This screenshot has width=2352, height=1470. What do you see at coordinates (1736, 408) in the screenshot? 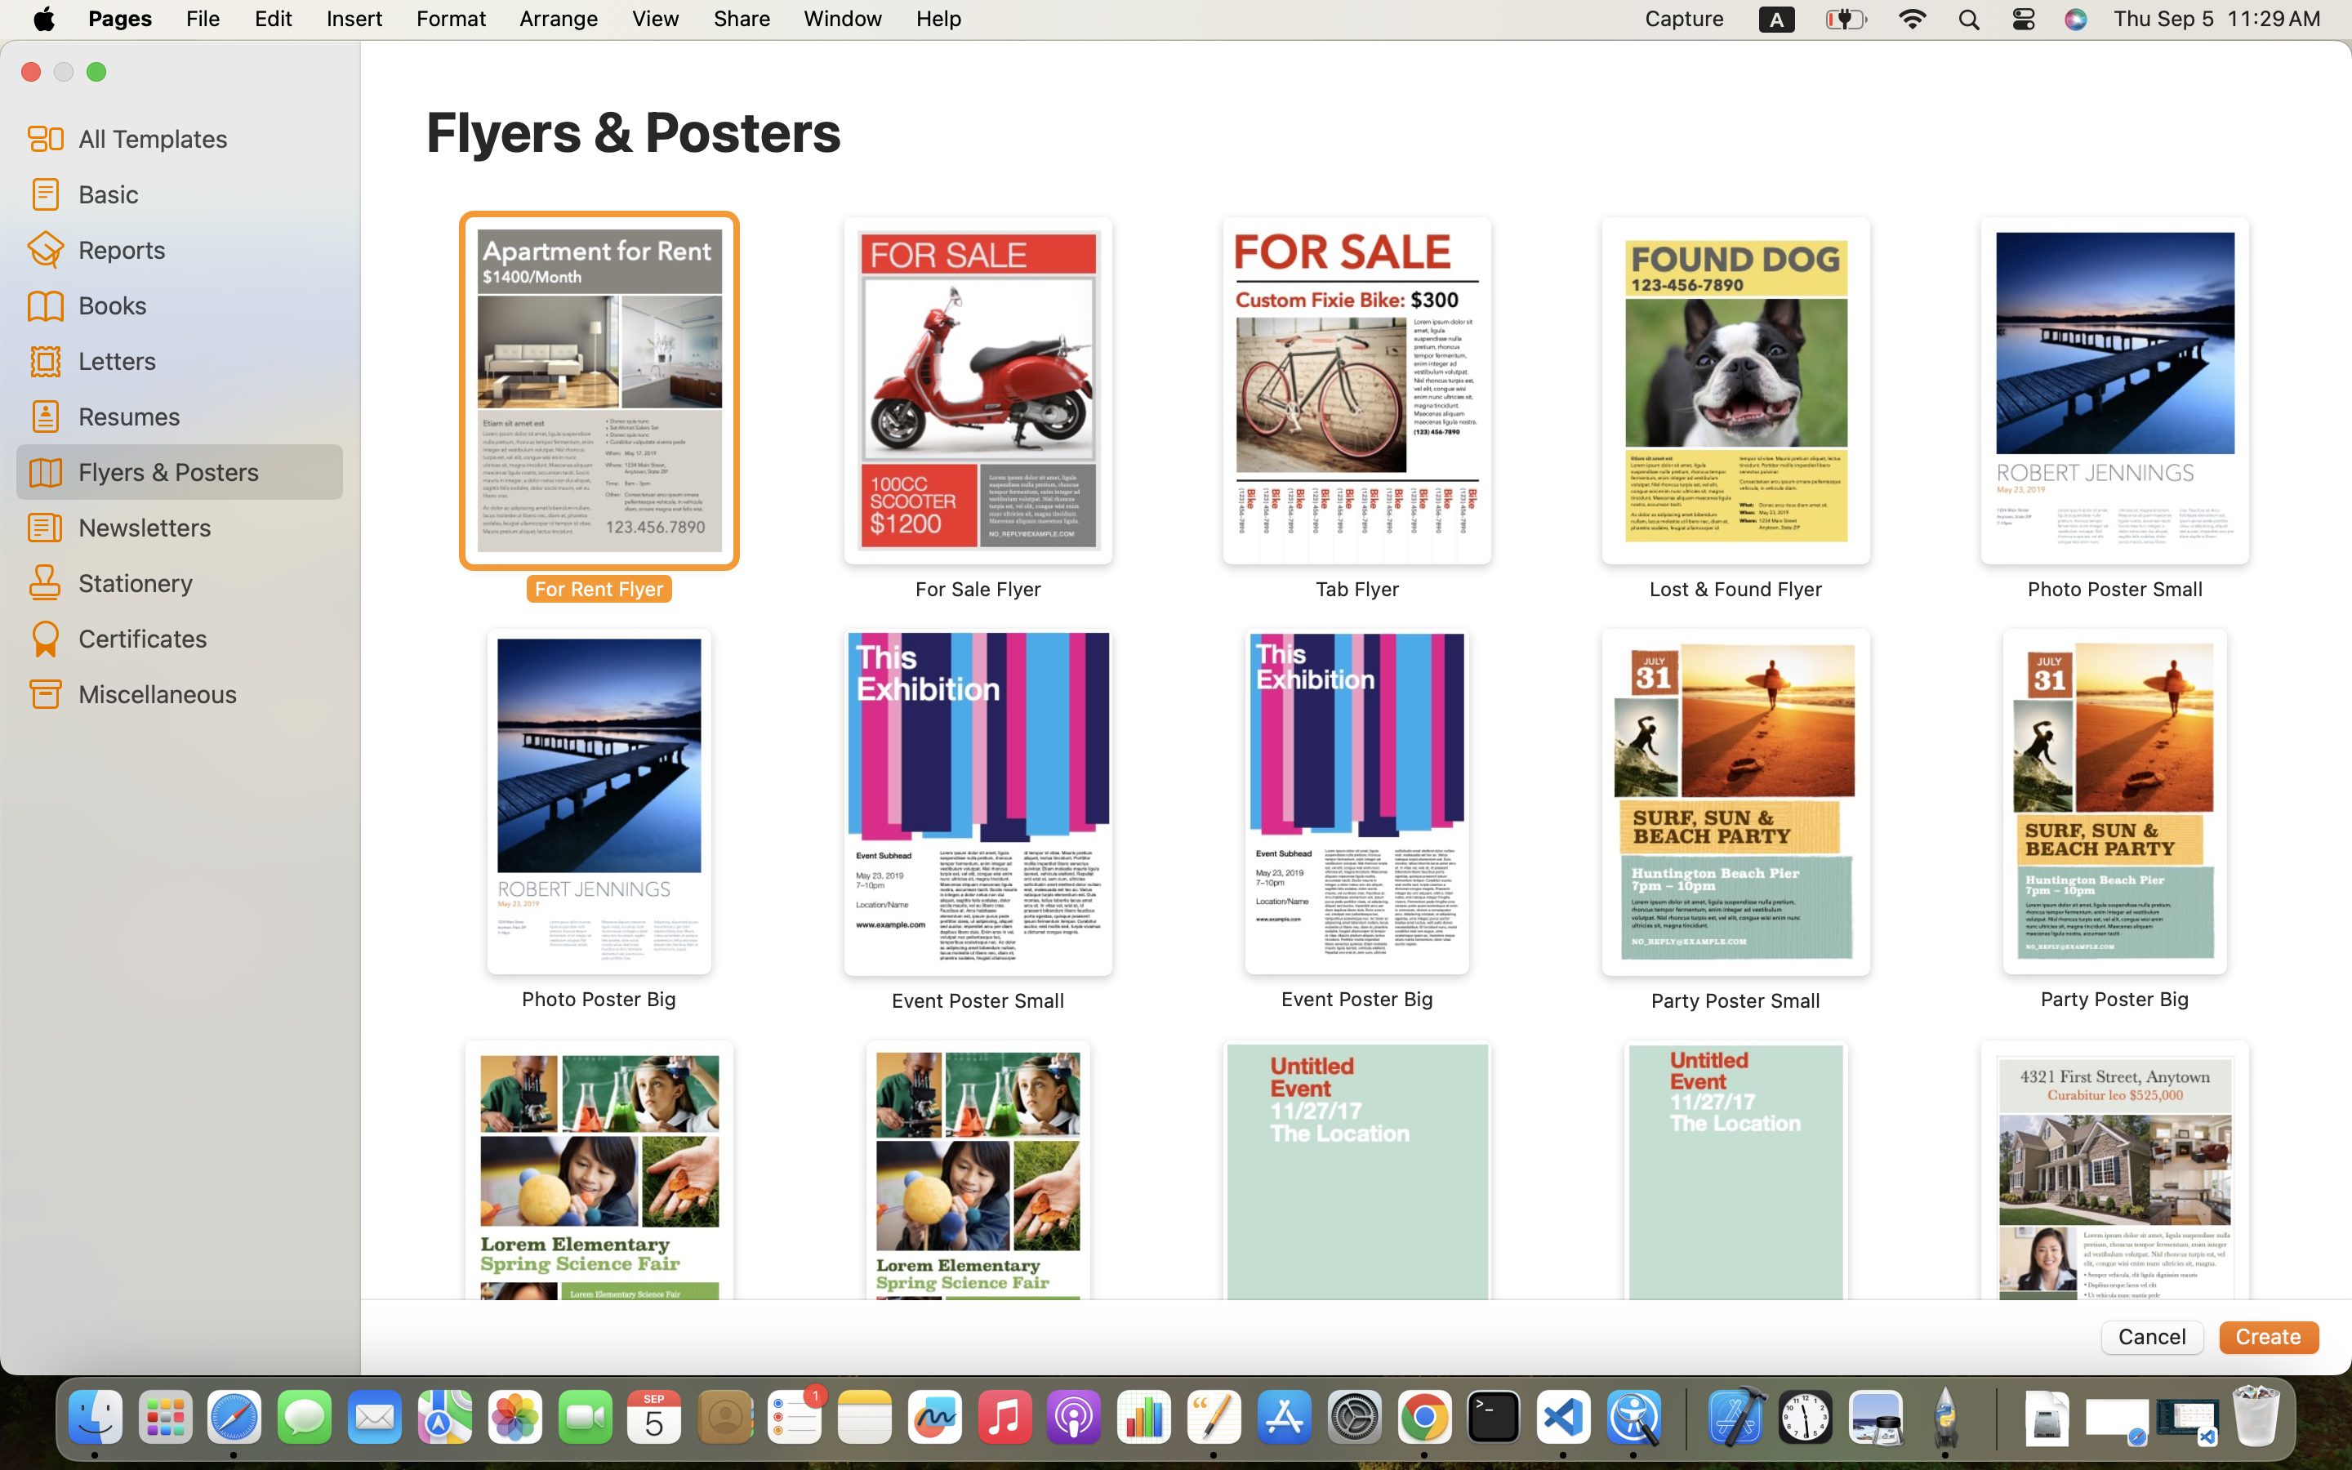
I see `‎⁨Lost & Found Flyer⁩` at bounding box center [1736, 408].